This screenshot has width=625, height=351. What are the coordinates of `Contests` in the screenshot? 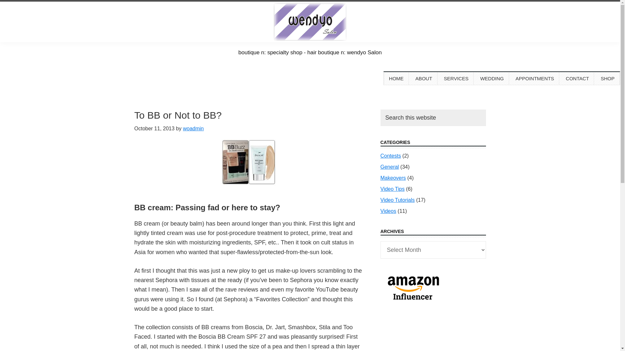 It's located at (390, 156).